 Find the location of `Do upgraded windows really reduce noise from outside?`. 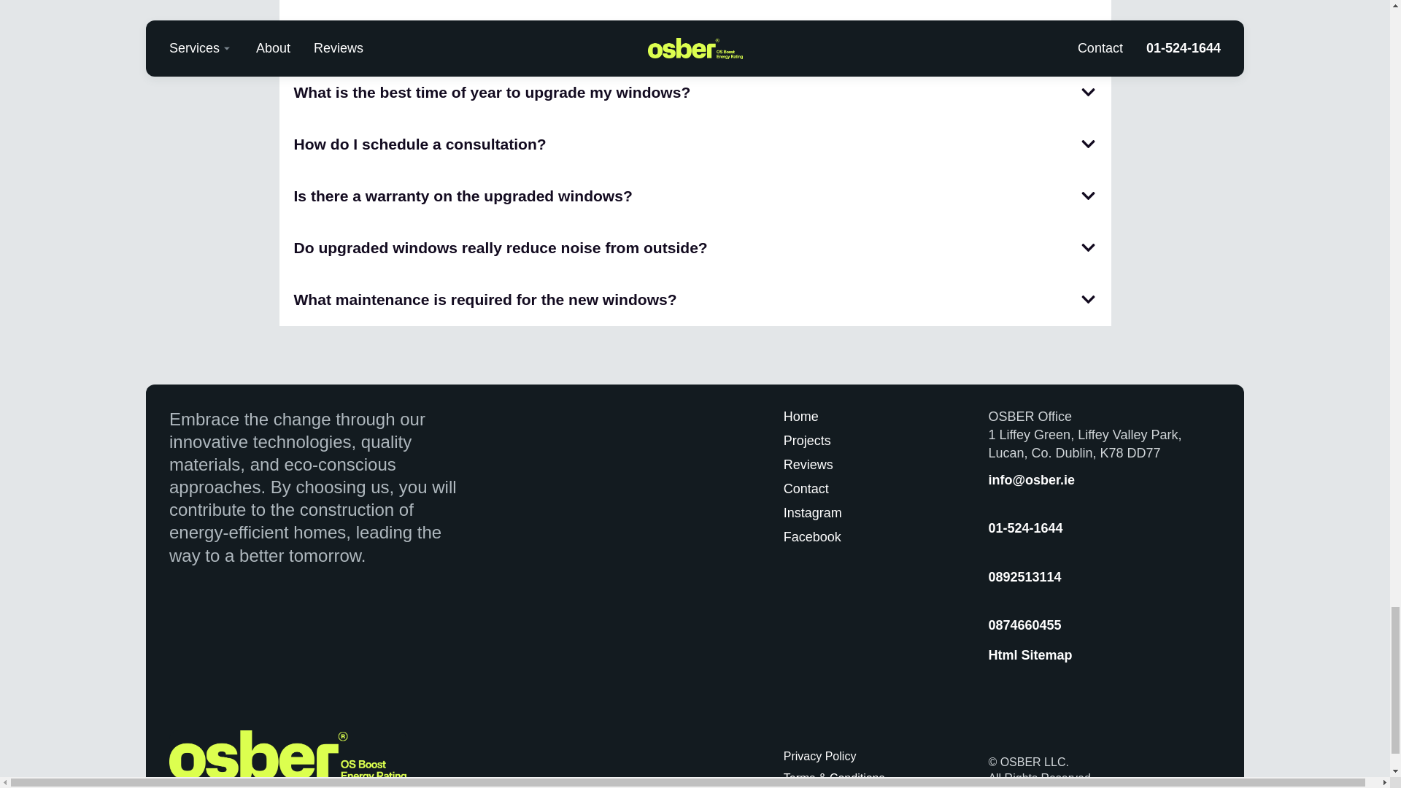

Do upgraded windows really reduce noise from outside? is located at coordinates (500, 248).